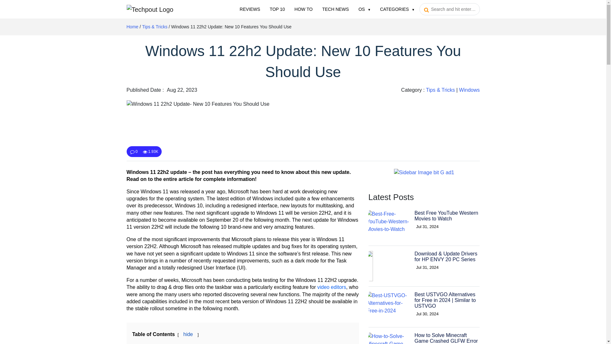 This screenshot has width=611, height=344. I want to click on How To, so click(304, 9).